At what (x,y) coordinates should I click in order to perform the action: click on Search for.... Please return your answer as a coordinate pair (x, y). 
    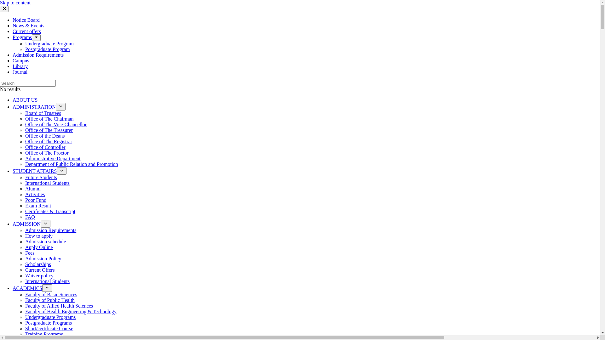
    Looking at the image, I should click on (28, 83).